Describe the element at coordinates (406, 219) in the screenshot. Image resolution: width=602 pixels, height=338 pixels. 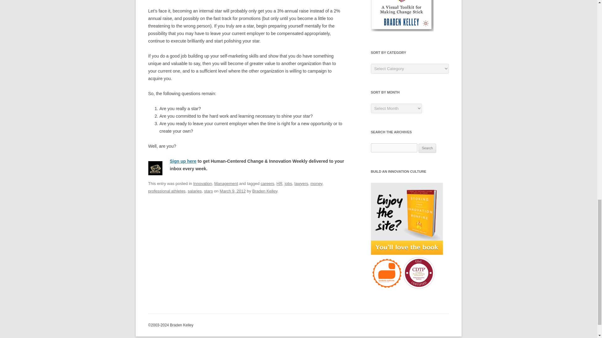
I see `Get your copy of 'Stoking Your Innovation Bonfire'` at that location.